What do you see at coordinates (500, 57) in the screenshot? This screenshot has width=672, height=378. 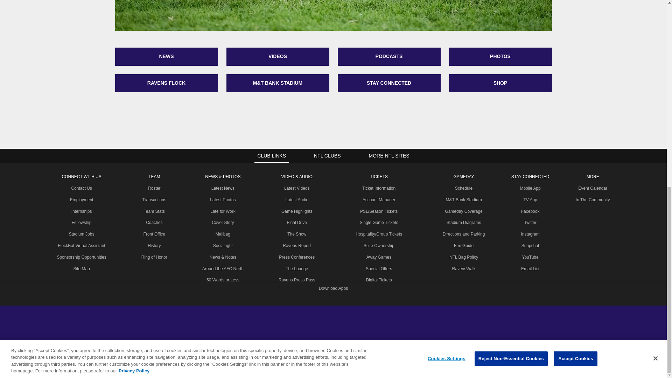 I see `PHOTOS` at bounding box center [500, 57].